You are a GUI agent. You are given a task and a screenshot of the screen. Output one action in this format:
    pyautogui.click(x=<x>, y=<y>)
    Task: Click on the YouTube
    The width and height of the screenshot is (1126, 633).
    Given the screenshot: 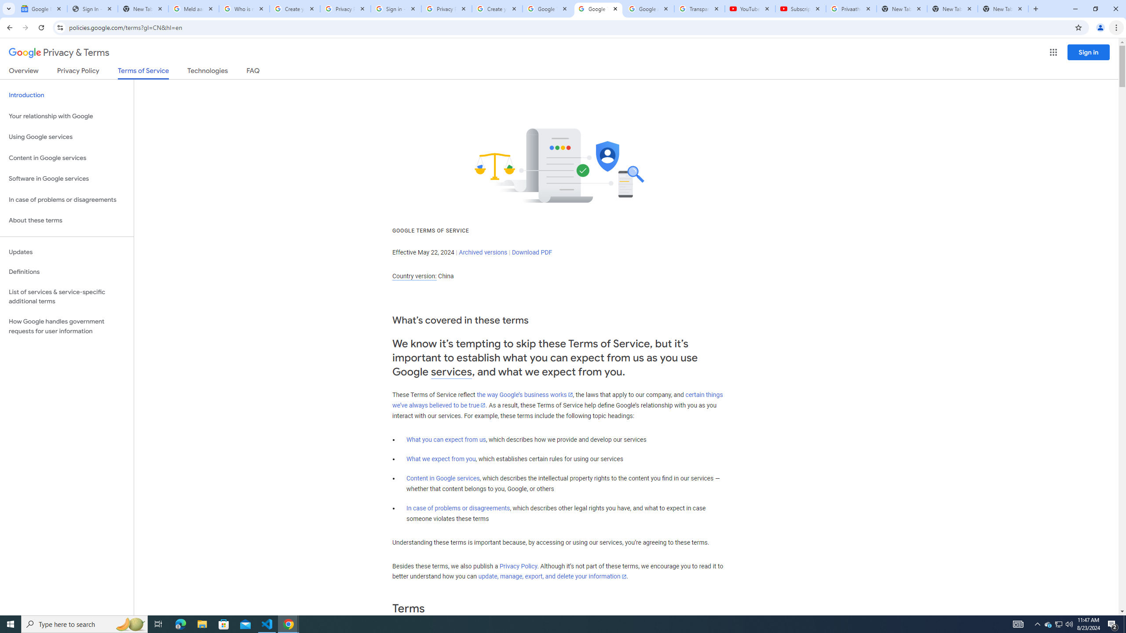 What is the action you would take?
    pyautogui.click(x=749, y=9)
    